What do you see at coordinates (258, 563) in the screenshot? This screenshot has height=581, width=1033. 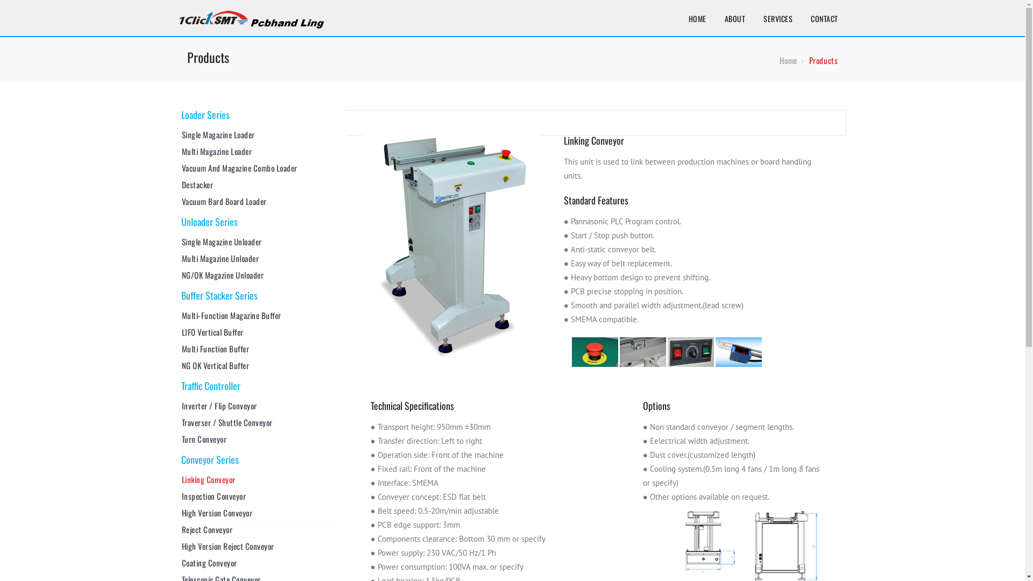 I see `Coating Conveyor` at bounding box center [258, 563].